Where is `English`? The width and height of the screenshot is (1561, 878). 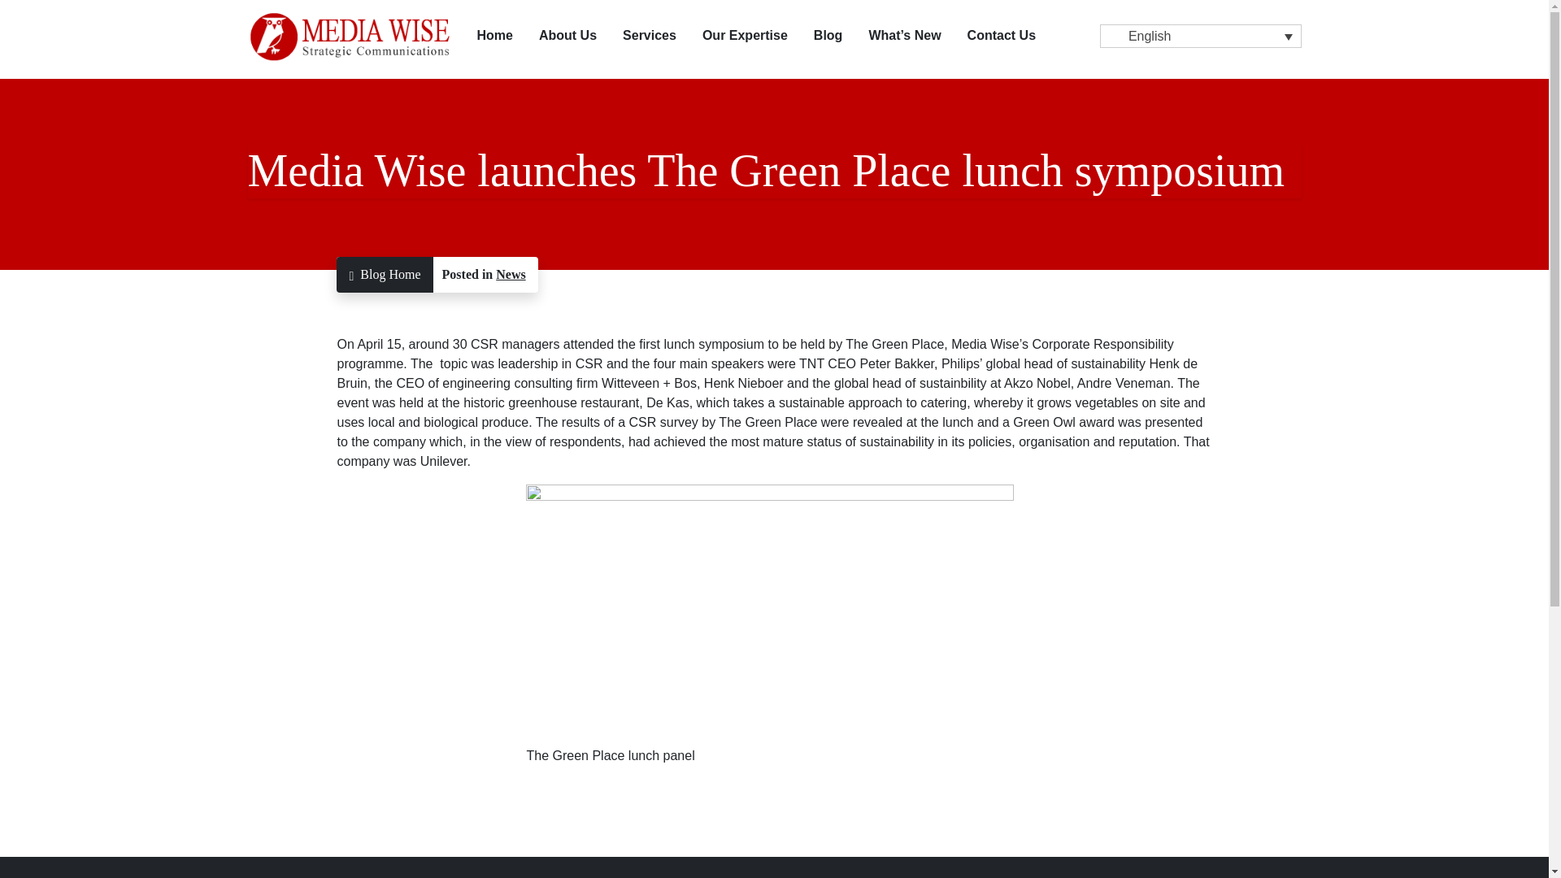 English is located at coordinates (1199, 36).